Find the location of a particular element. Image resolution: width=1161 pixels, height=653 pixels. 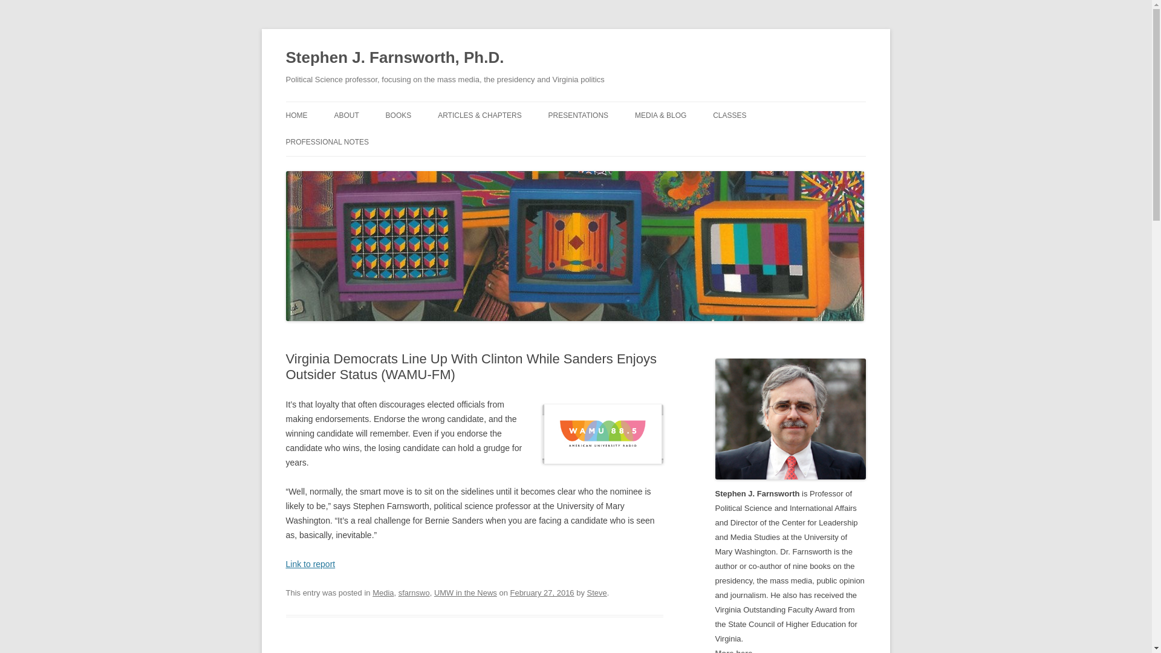

February 27, 2016 is located at coordinates (541, 593).